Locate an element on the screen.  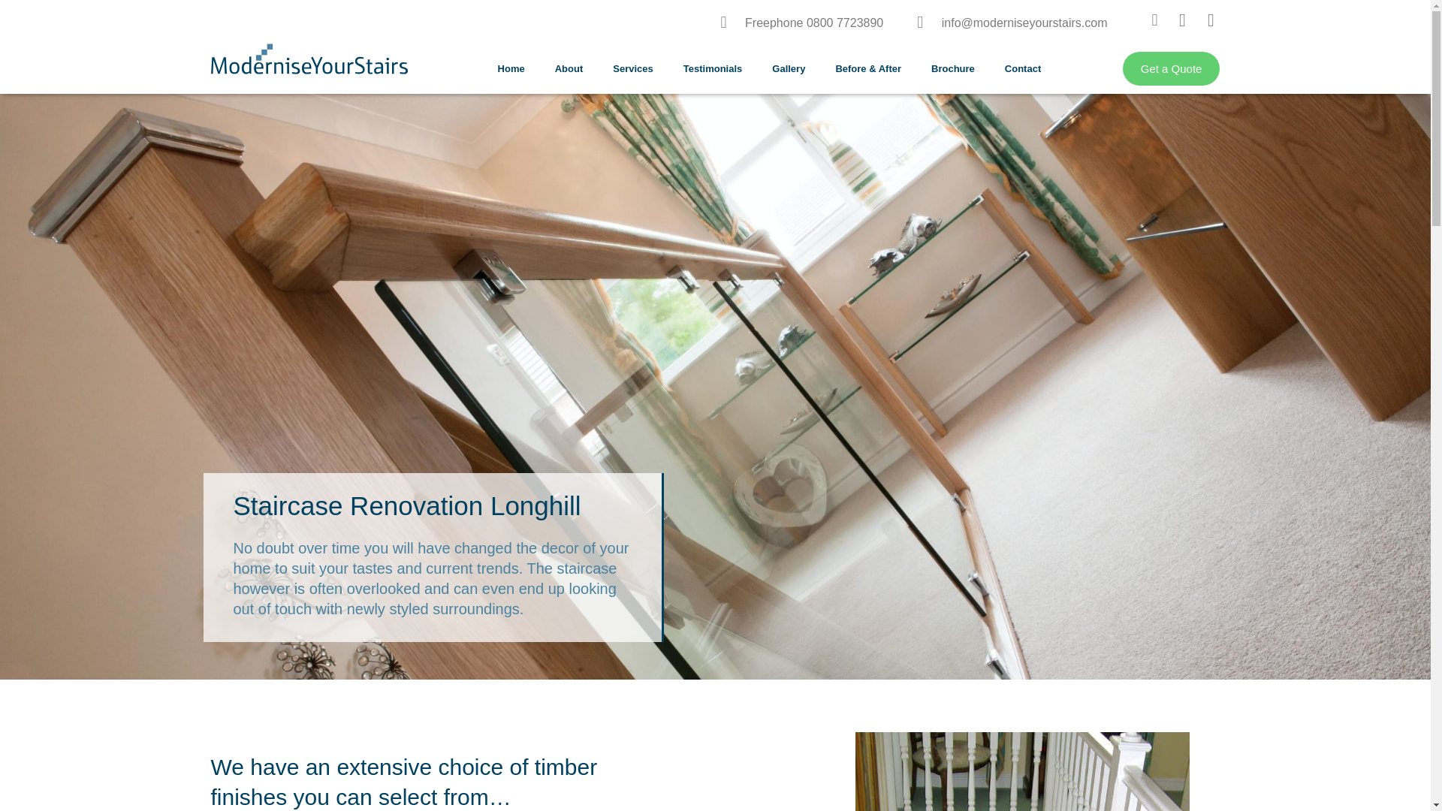
Gallery is located at coordinates (789, 68).